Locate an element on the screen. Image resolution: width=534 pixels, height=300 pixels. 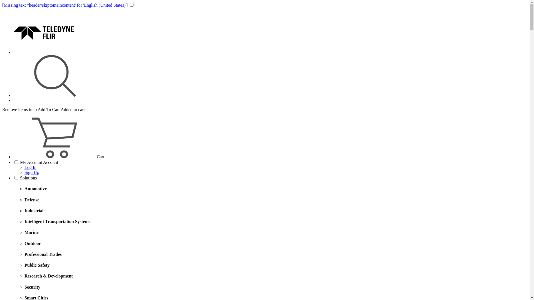
CartCart is located at coordinates (59, 157).